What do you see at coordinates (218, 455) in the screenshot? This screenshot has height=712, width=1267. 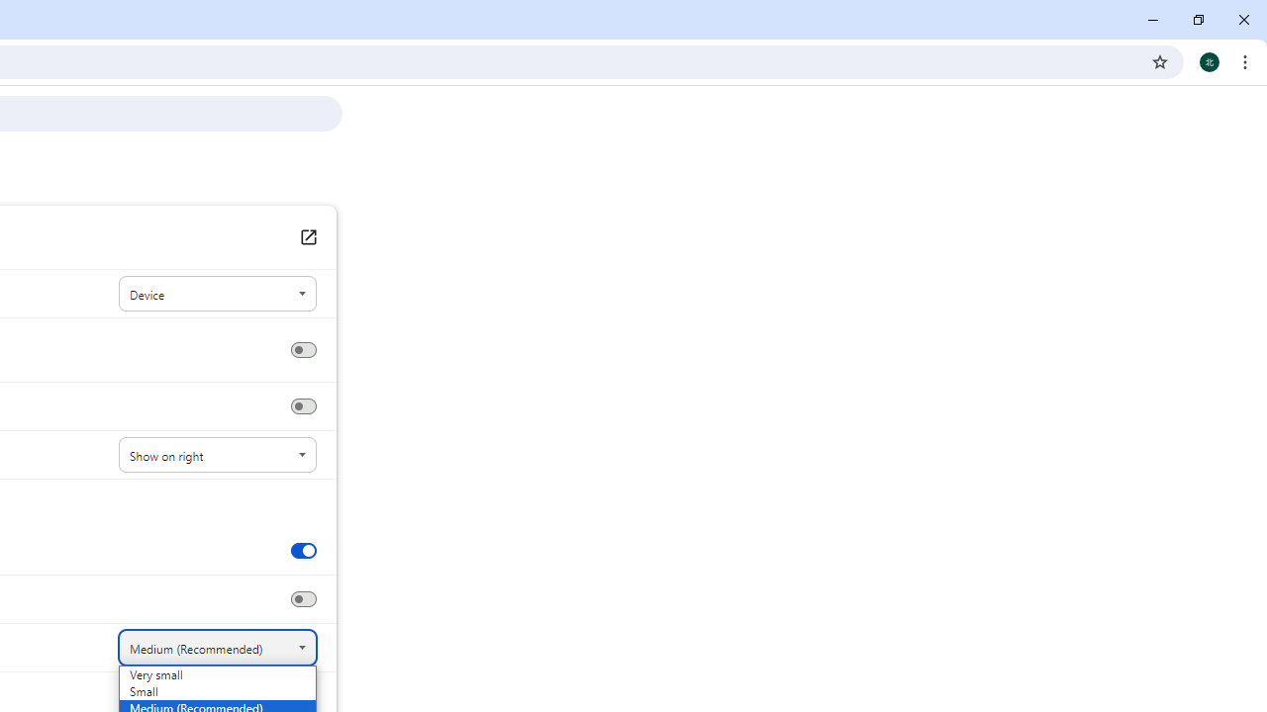 I see `Side panel position` at bounding box center [218, 455].